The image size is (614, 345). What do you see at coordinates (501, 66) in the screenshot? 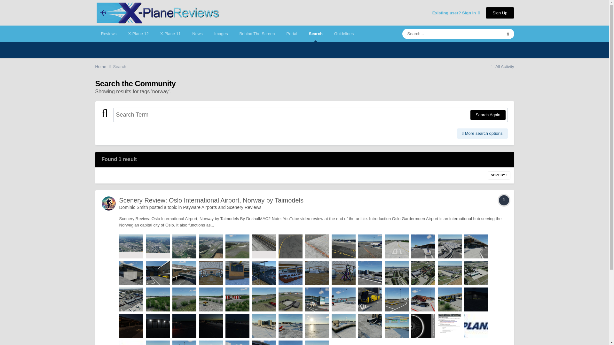
I see `All Activity` at bounding box center [501, 66].